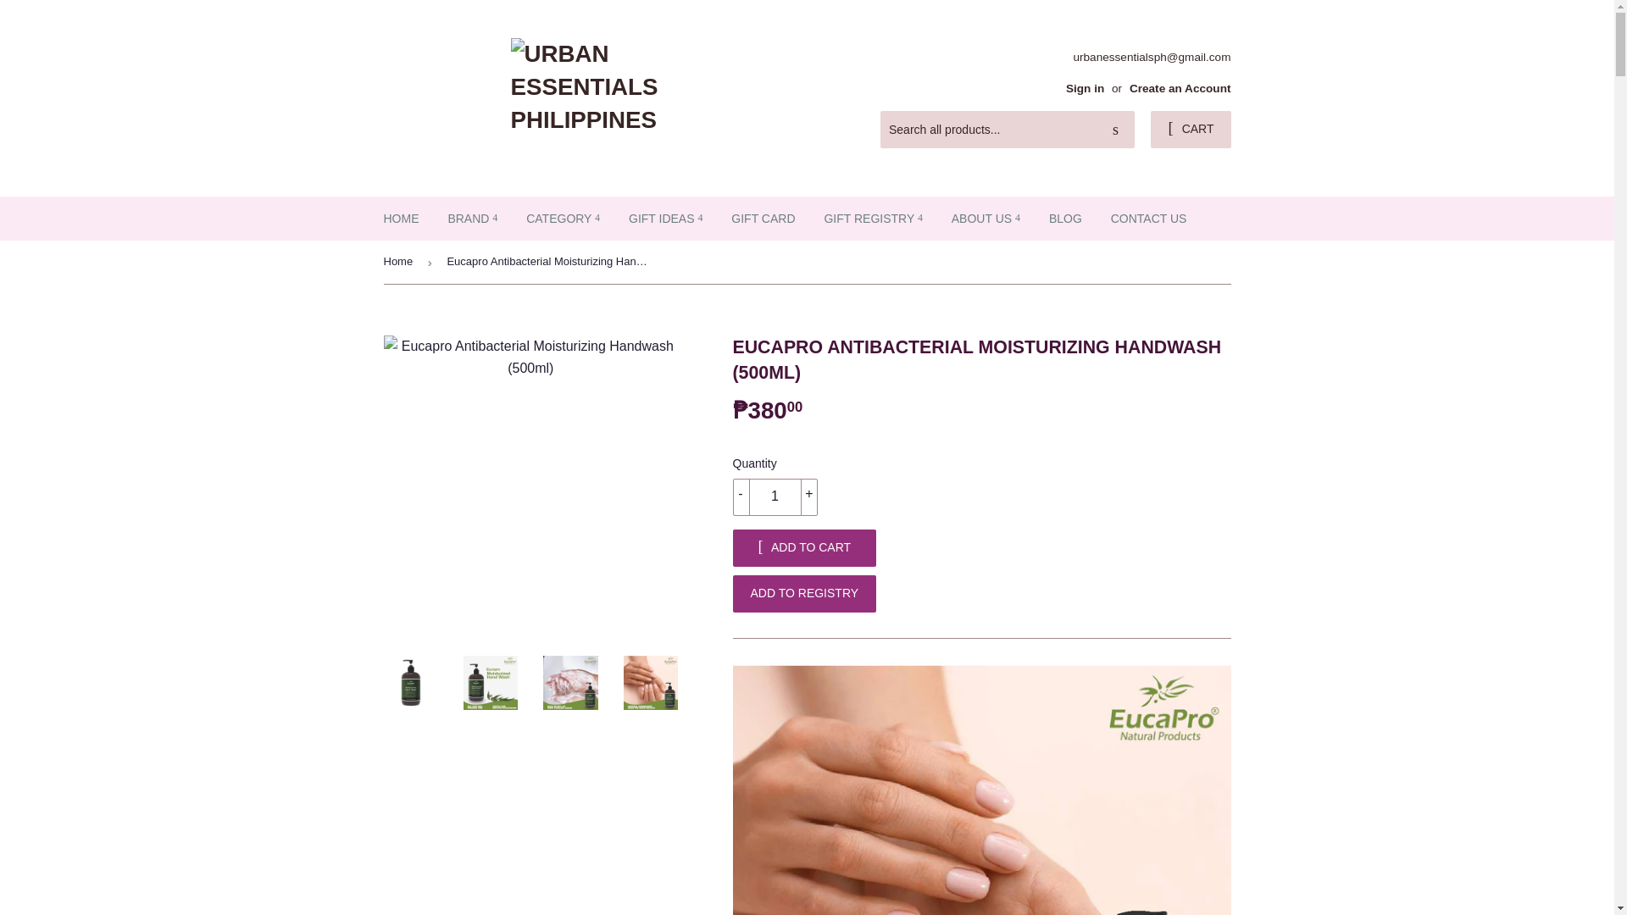 The width and height of the screenshot is (1627, 915). What do you see at coordinates (1115, 130) in the screenshot?
I see `Search` at bounding box center [1115, 130].